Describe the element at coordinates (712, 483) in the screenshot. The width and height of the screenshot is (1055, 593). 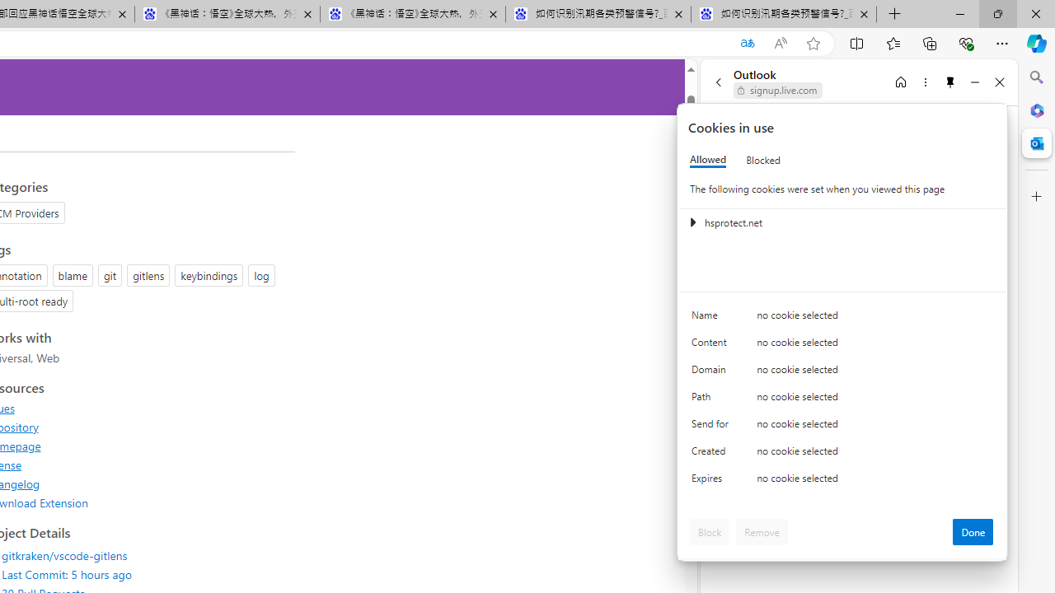
I see `Expires` at that location.